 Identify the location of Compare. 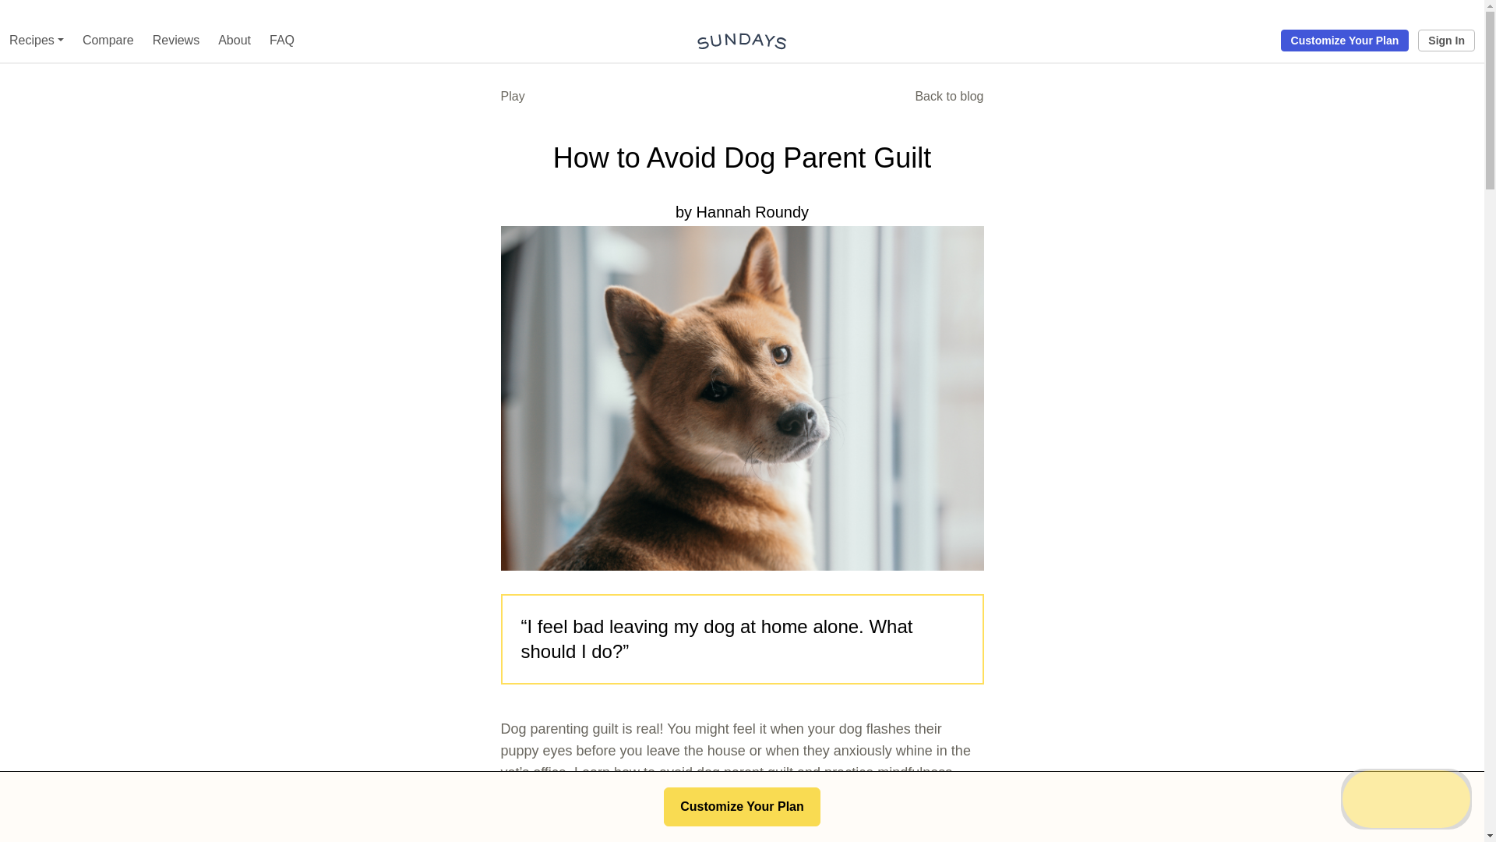
(108, 41).